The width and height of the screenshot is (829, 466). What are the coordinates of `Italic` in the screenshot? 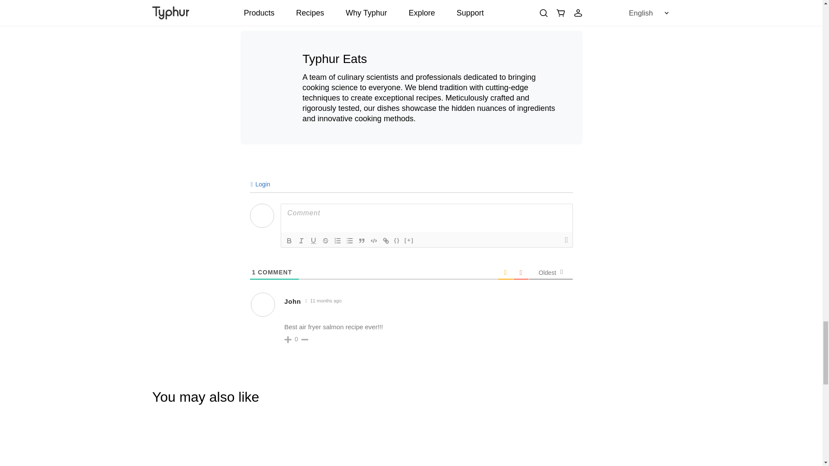 It's located at (301, 241).